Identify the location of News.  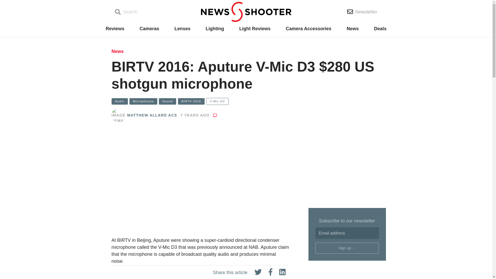
(353, 29).